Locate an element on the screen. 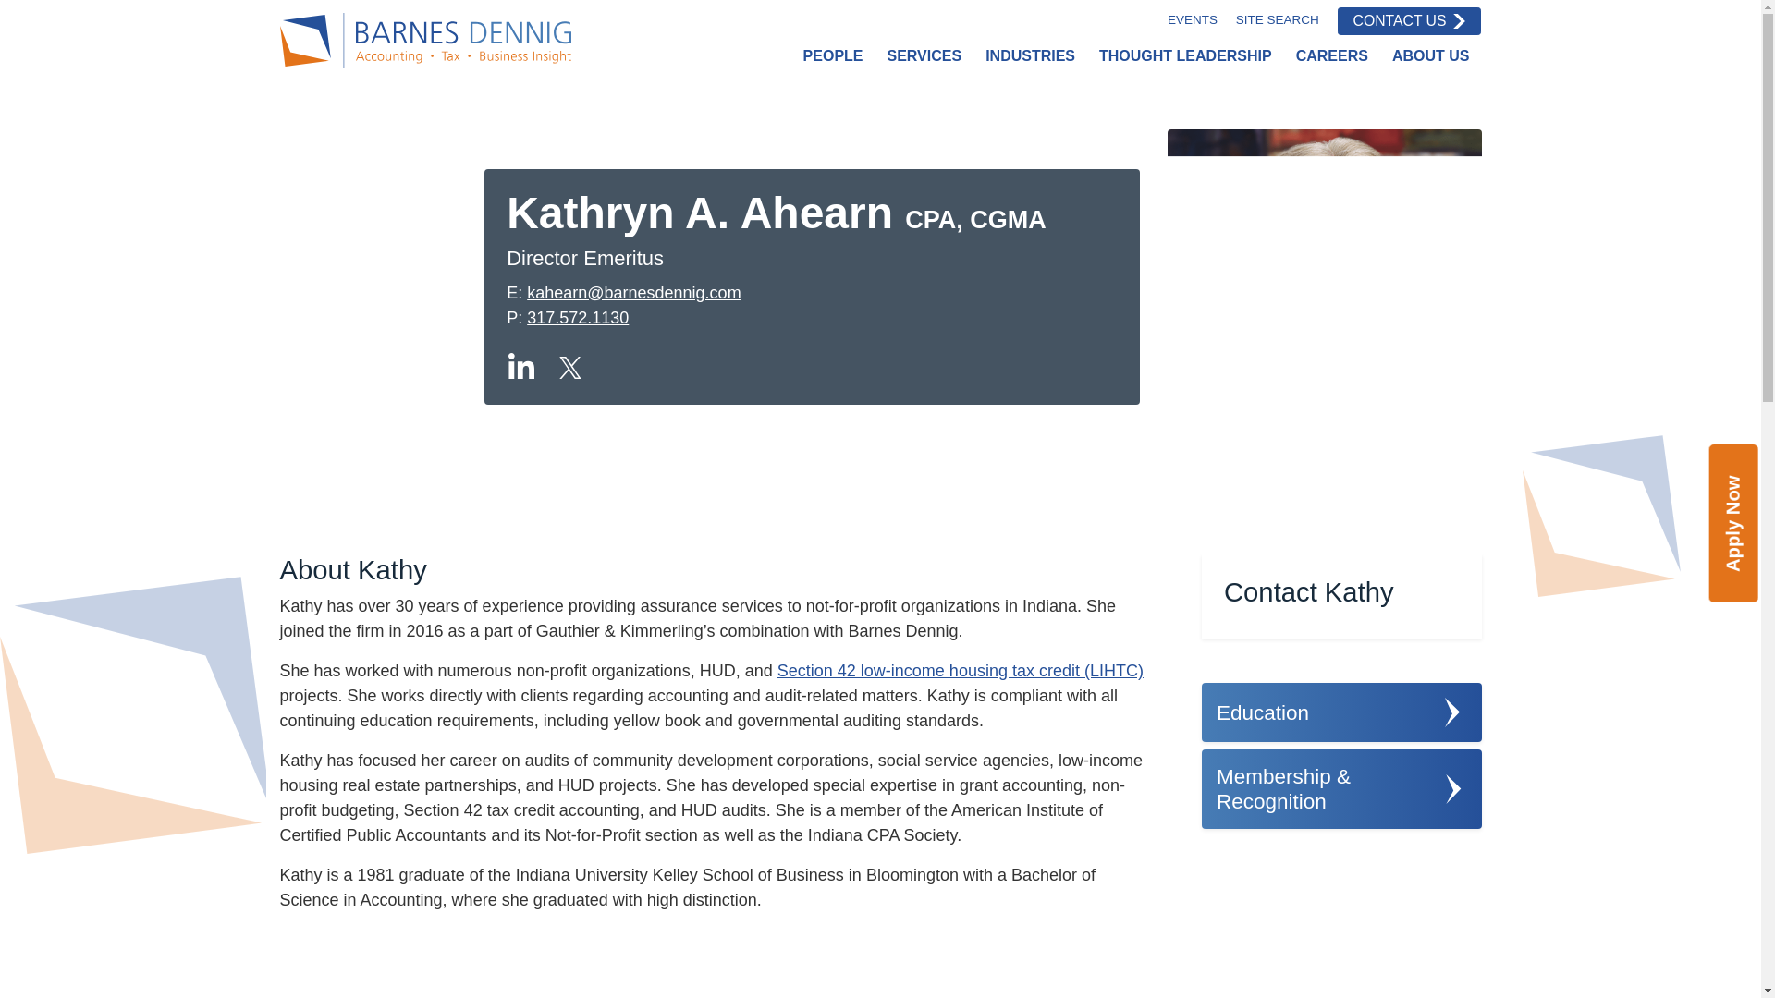 The image size is (1775, 998). SITE SEARCH is located at coordinates (1277, 20).